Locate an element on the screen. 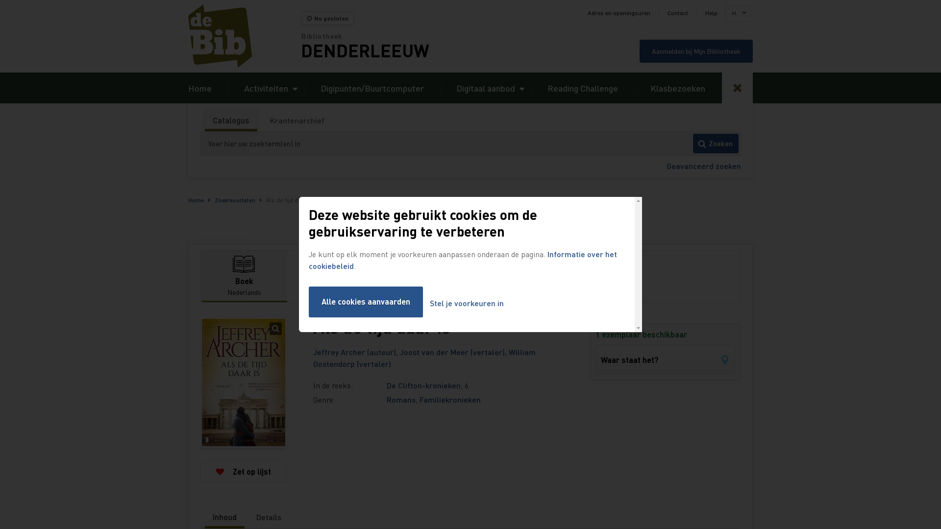 The image size is (941, 529). De Clifton-kronieken is located at coordinates (423, 385).